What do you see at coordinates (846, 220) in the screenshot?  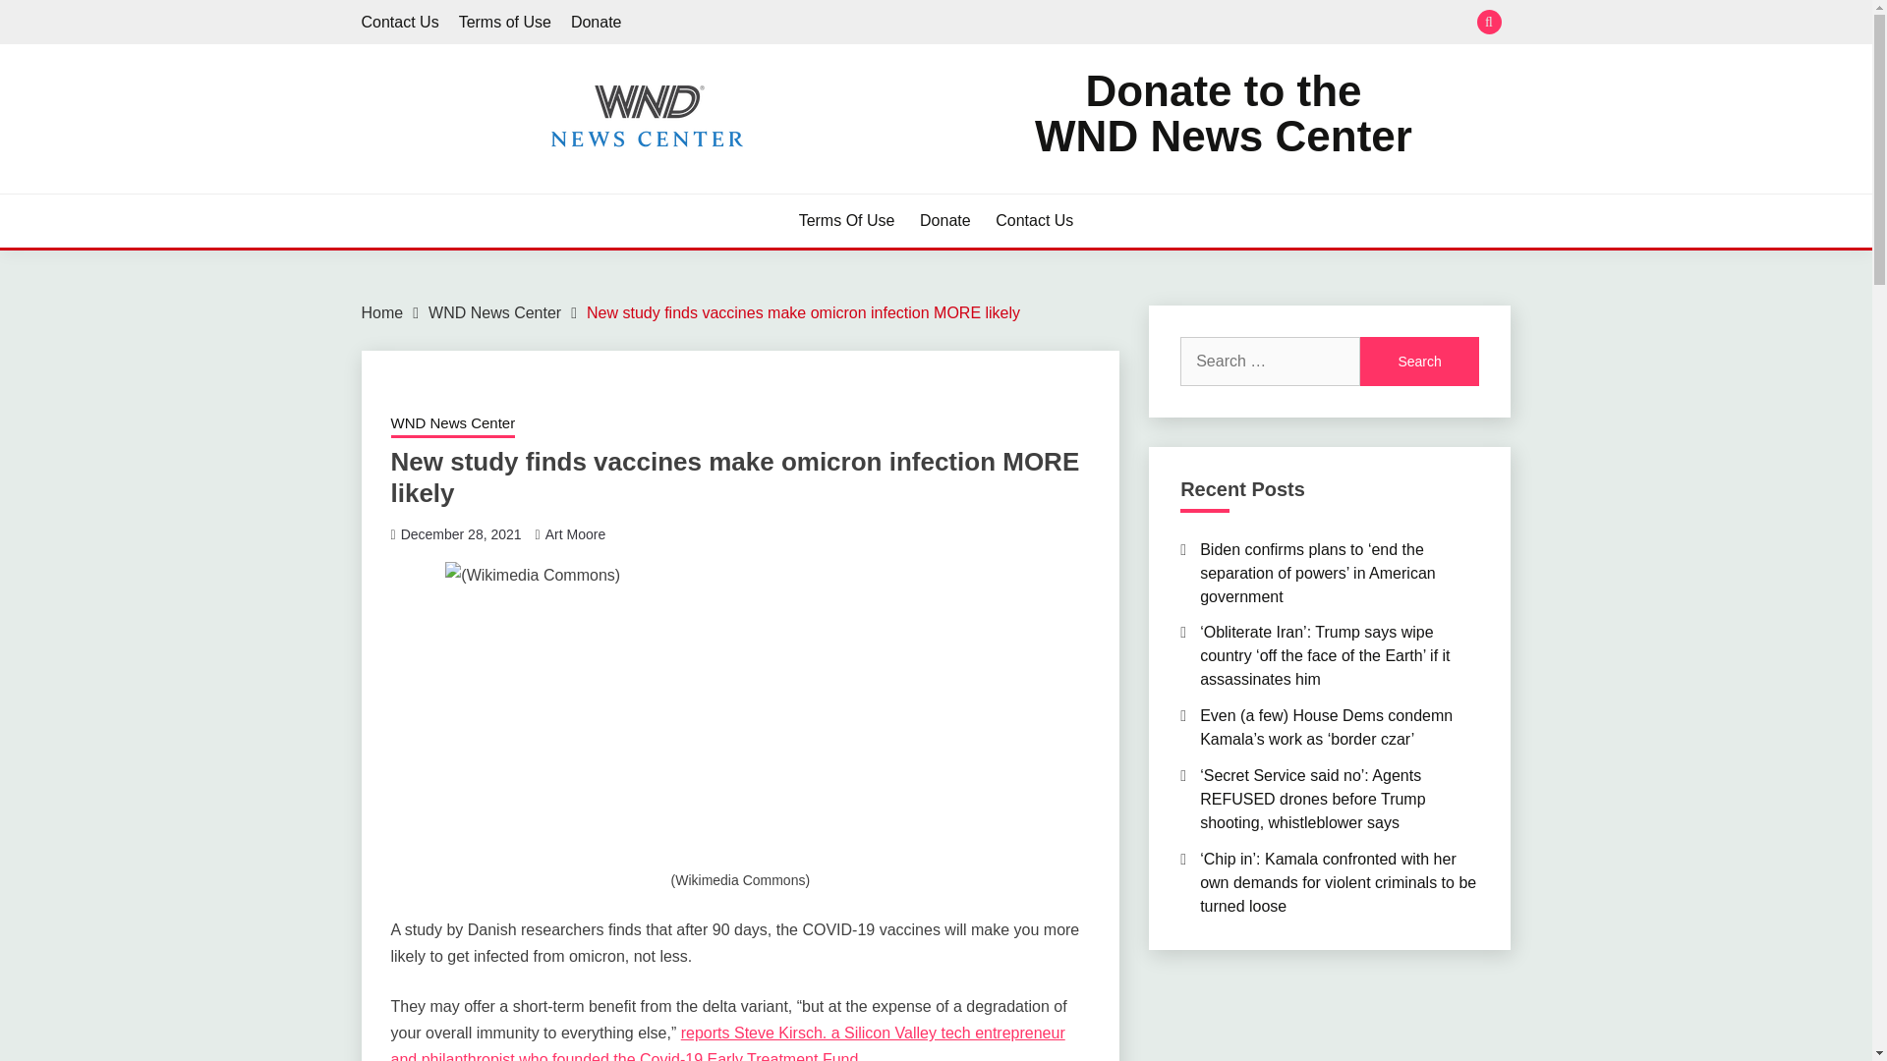 I see `Terms Of Use` at bounding box center [846, 220].